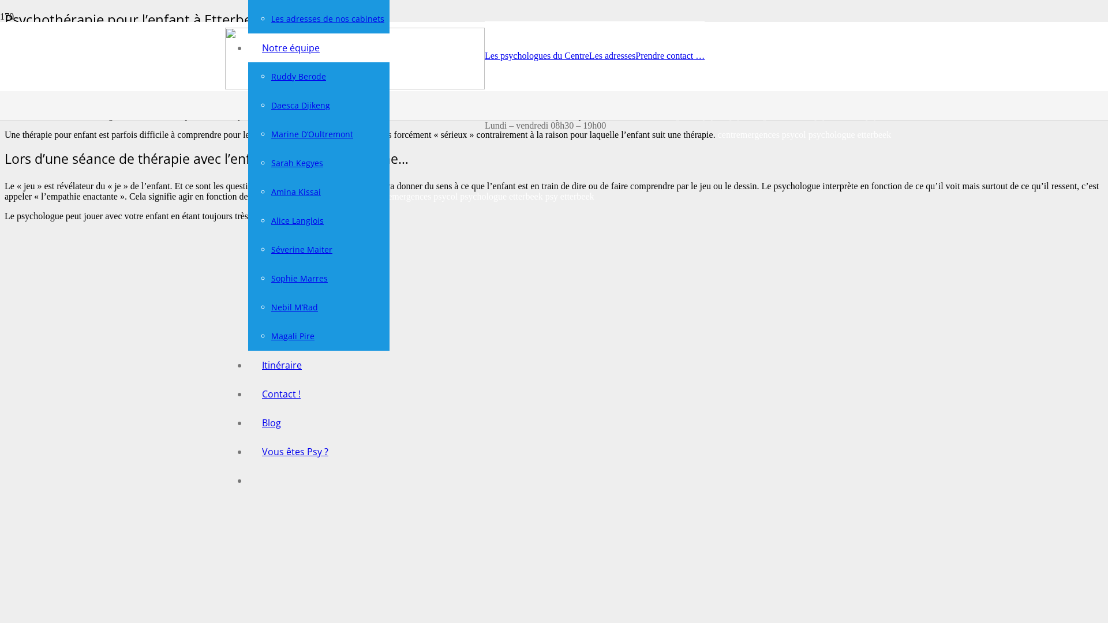 The height and width of the screenshot is (623, 1108). Describe the element at coordinates (298, 220) in the screenshot. I see `Alice Langlois` at that location.